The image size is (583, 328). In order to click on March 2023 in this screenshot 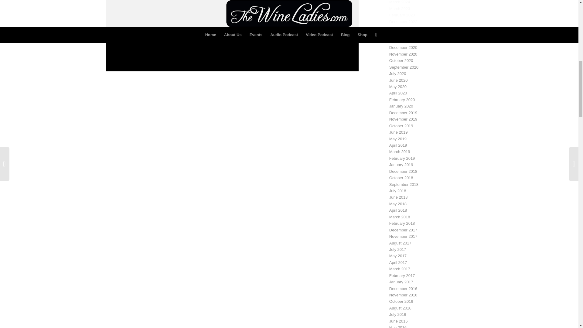, I will do `click(400, 9)`.